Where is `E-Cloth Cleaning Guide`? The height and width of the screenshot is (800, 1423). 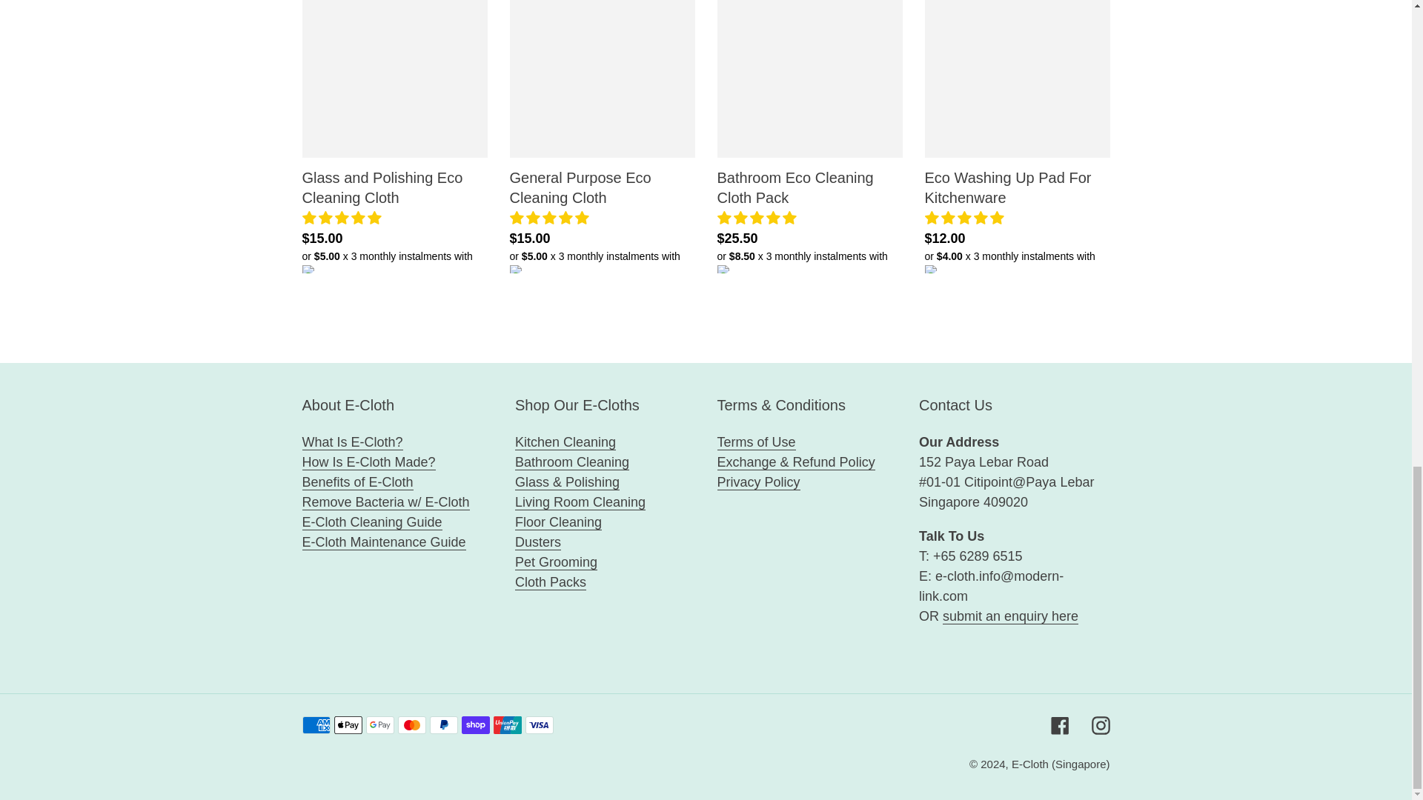 E-Cloth Cleaning Guide is located at coordinates (385, 533).